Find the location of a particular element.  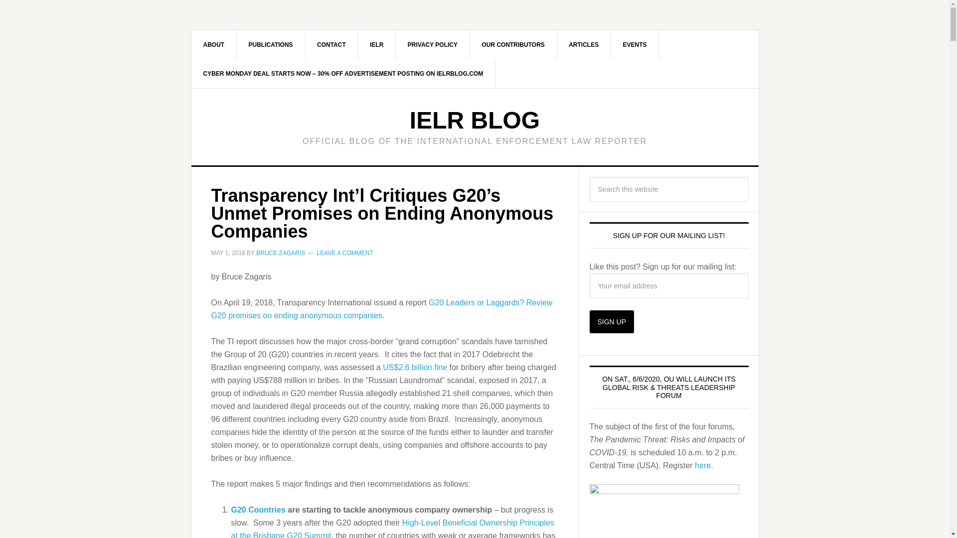

LEAVE A COMMENT is located at coordinates (345, 253).